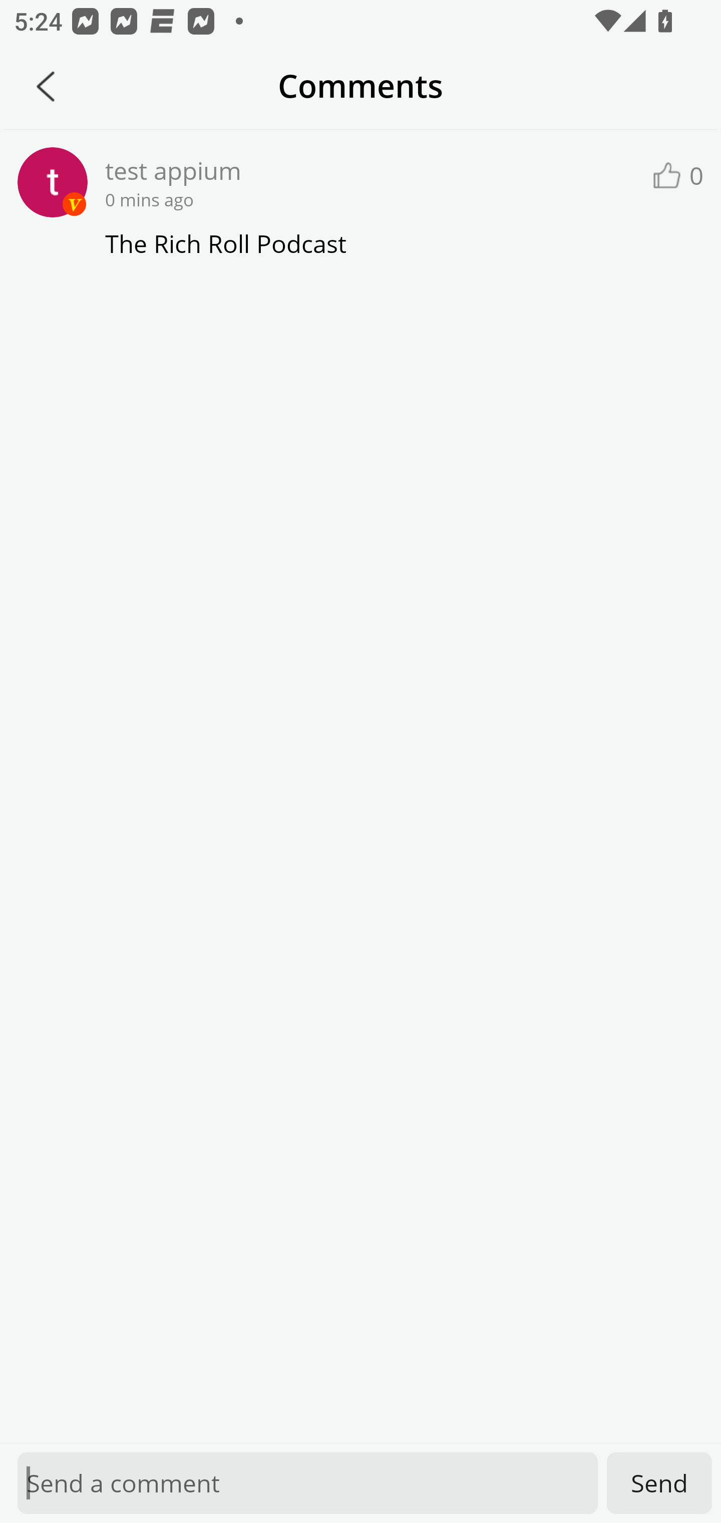  Describe the element at coordinates (659, 1483) in the screenshot. I see `Send` at that location.